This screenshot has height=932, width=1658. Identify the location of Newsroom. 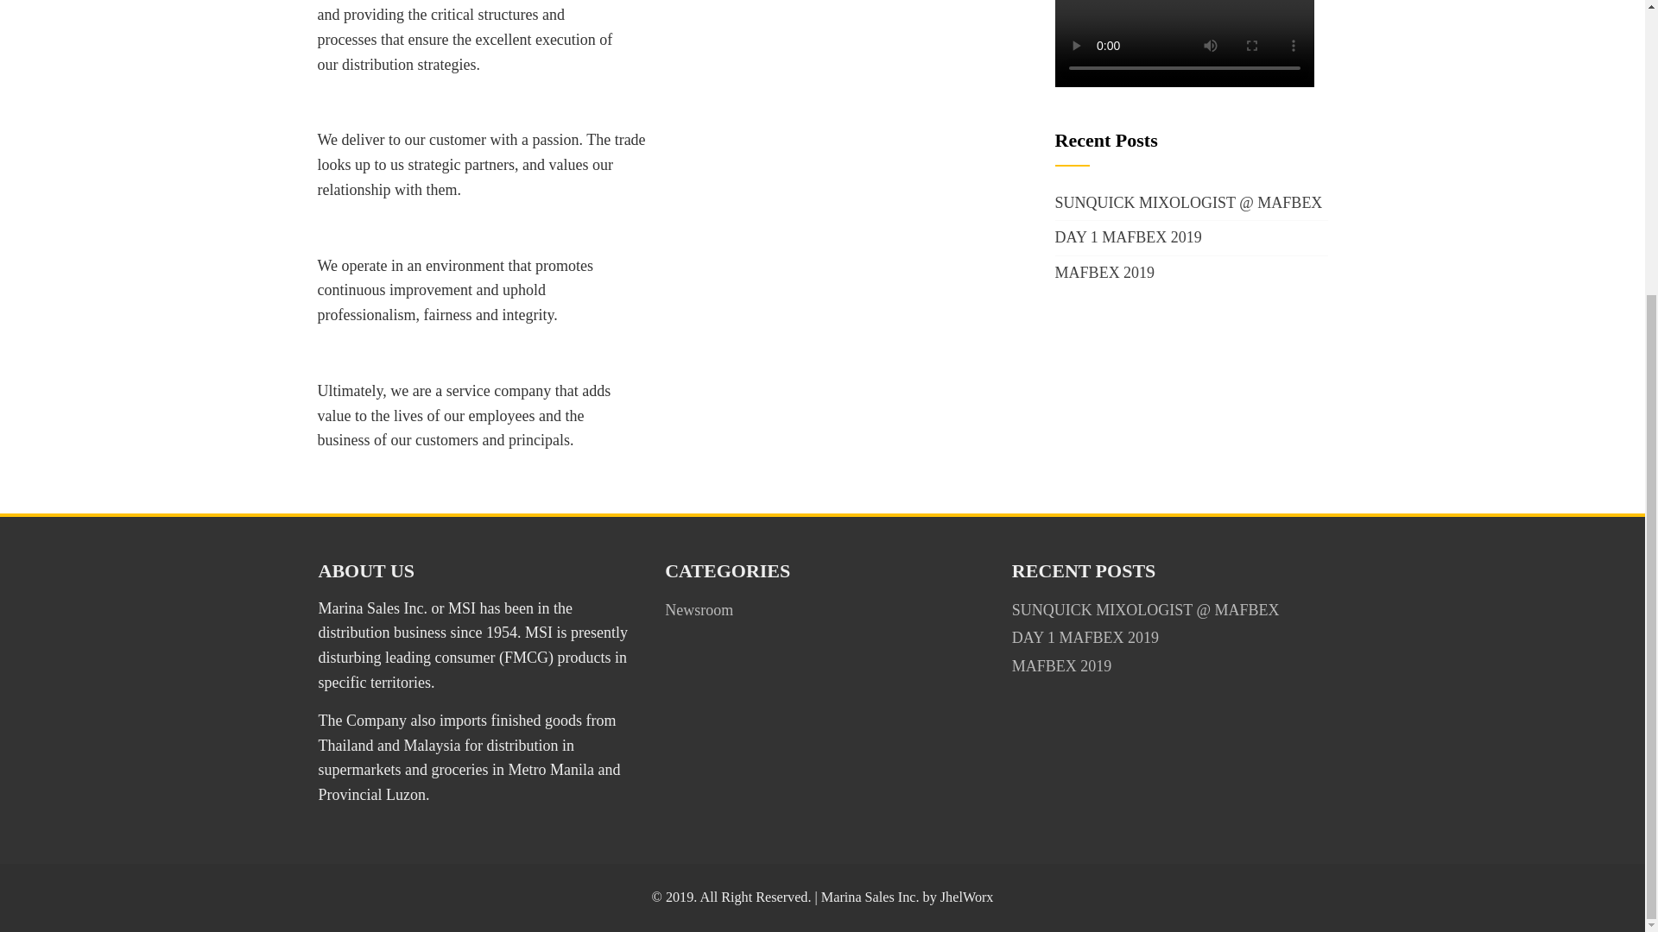
(698, 609).